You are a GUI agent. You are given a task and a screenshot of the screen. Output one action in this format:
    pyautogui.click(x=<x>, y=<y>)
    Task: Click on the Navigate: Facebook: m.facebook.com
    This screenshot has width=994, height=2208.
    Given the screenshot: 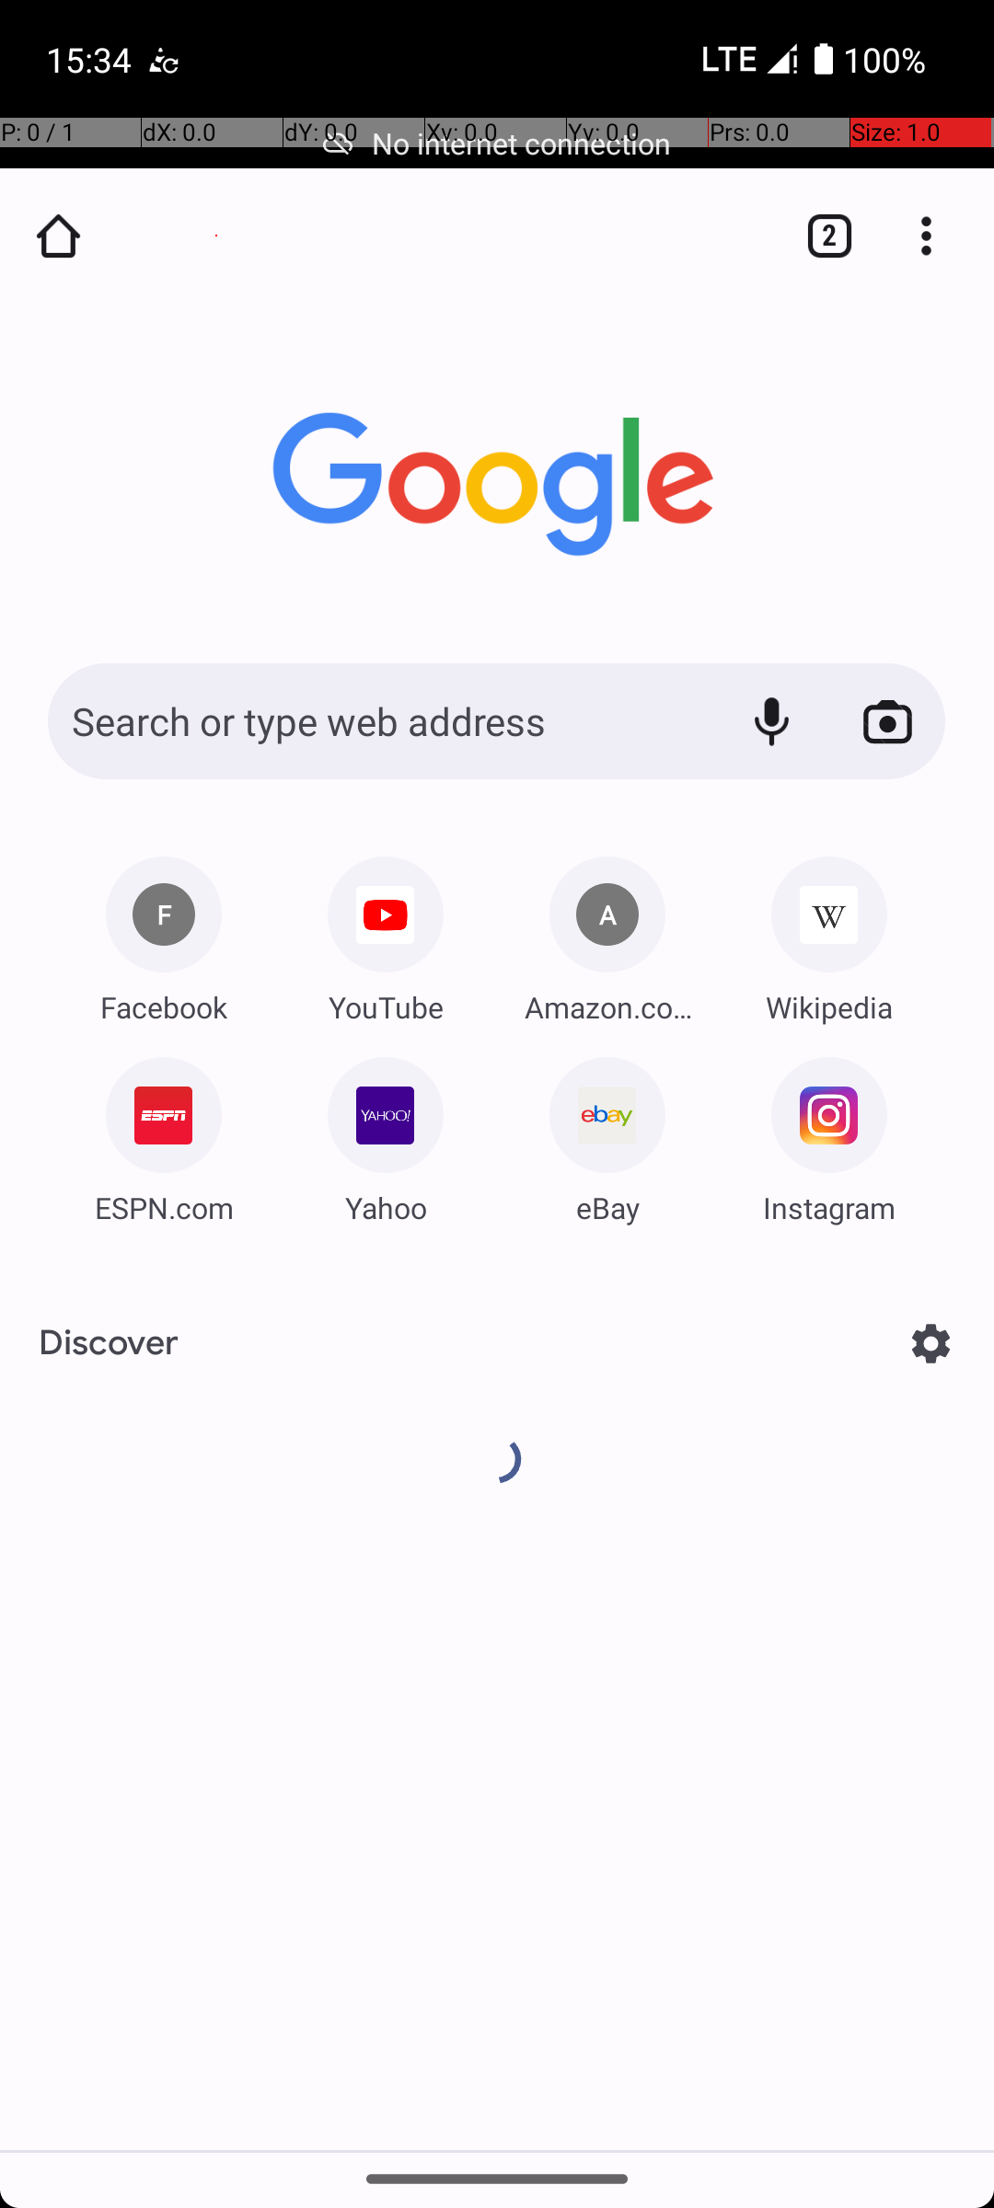 What is the action you would take?
    pyautogui.click(x=164, y=933)
    